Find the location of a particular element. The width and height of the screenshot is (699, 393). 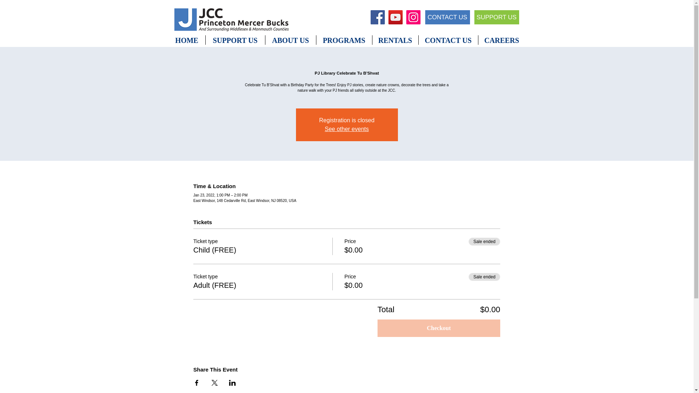

CAREERS is located at coordinates (502, 40).